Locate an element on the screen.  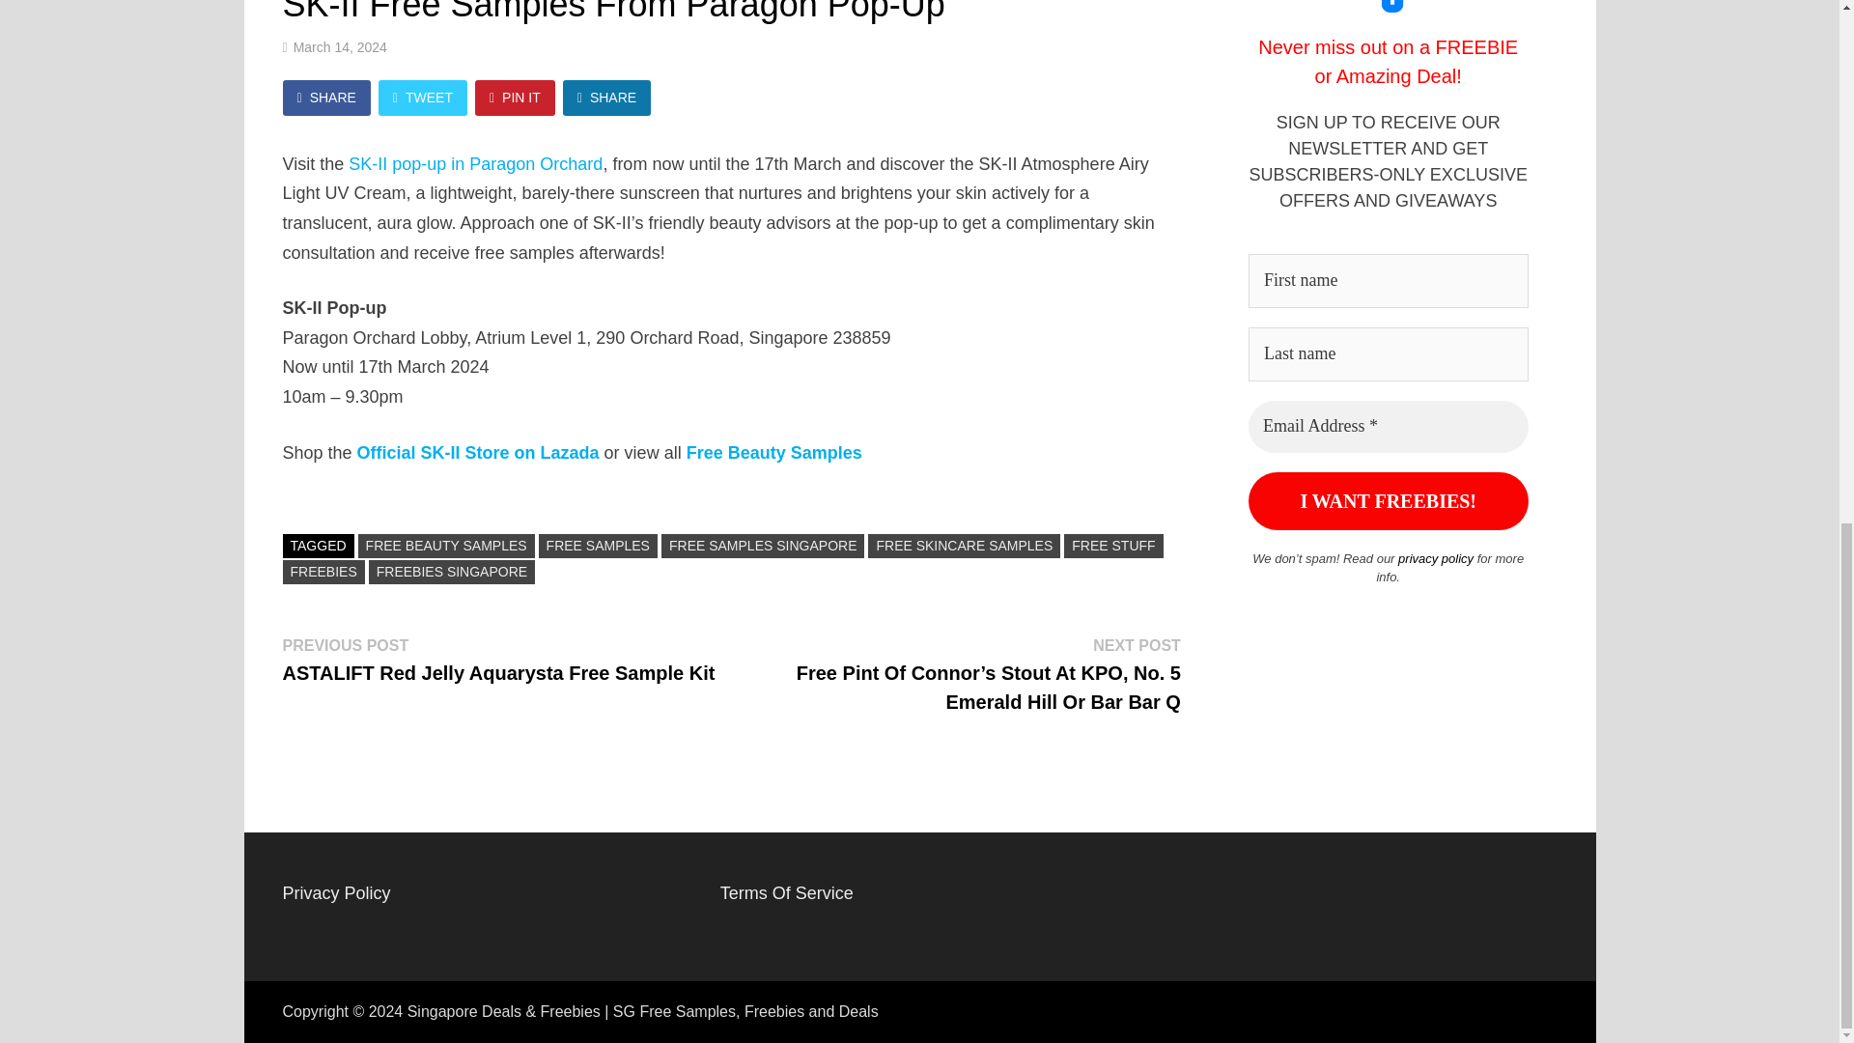
Last name is located at coordinates (1388, 354).